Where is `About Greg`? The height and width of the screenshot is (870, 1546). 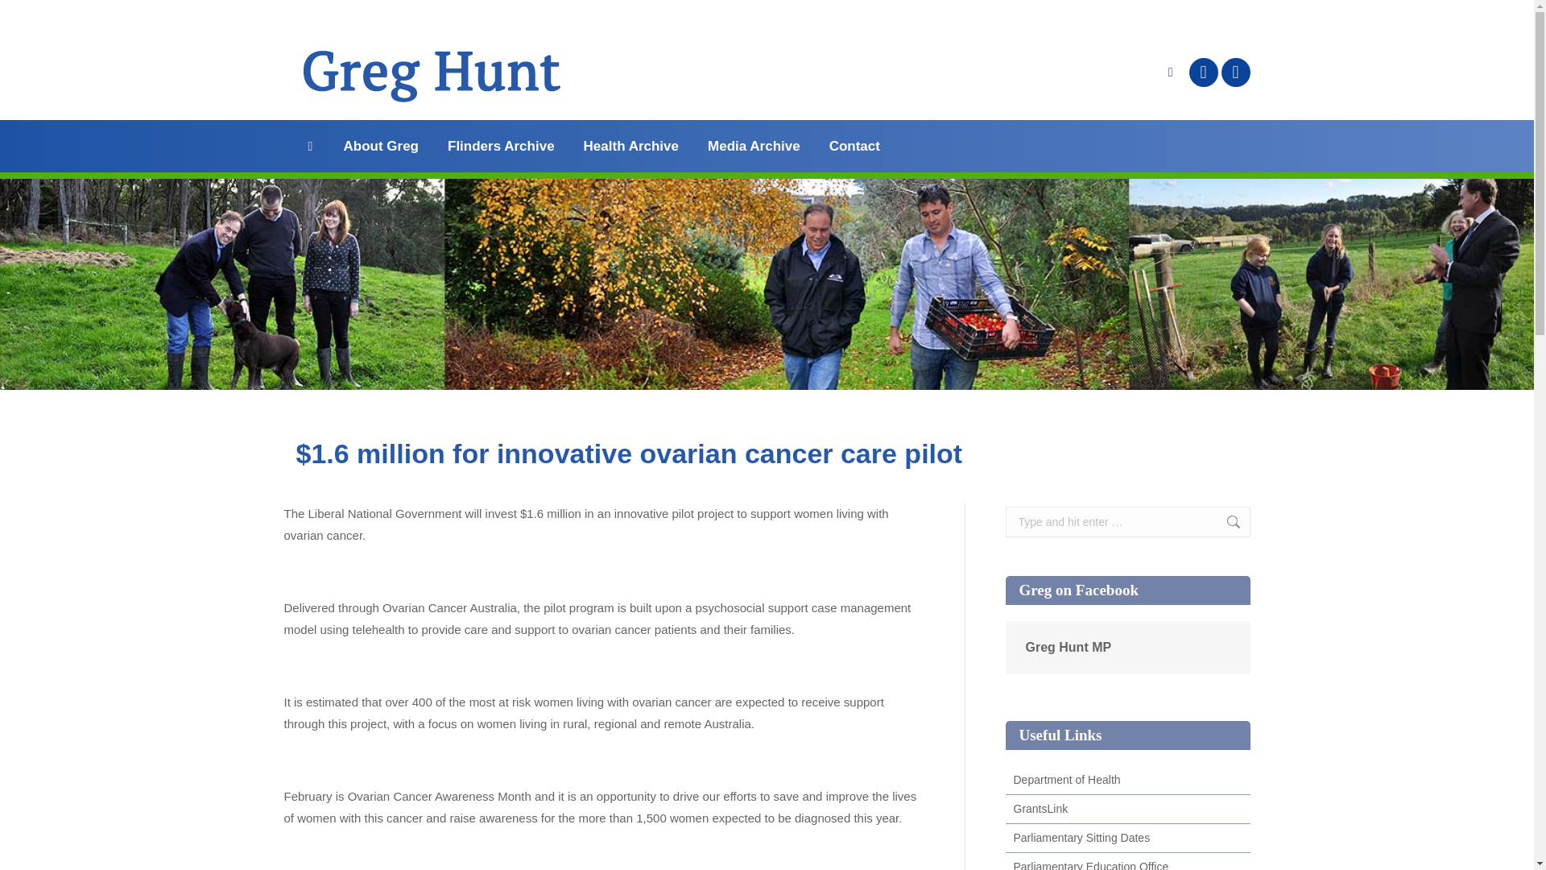 About Greg is located at coordinates (381, 146).